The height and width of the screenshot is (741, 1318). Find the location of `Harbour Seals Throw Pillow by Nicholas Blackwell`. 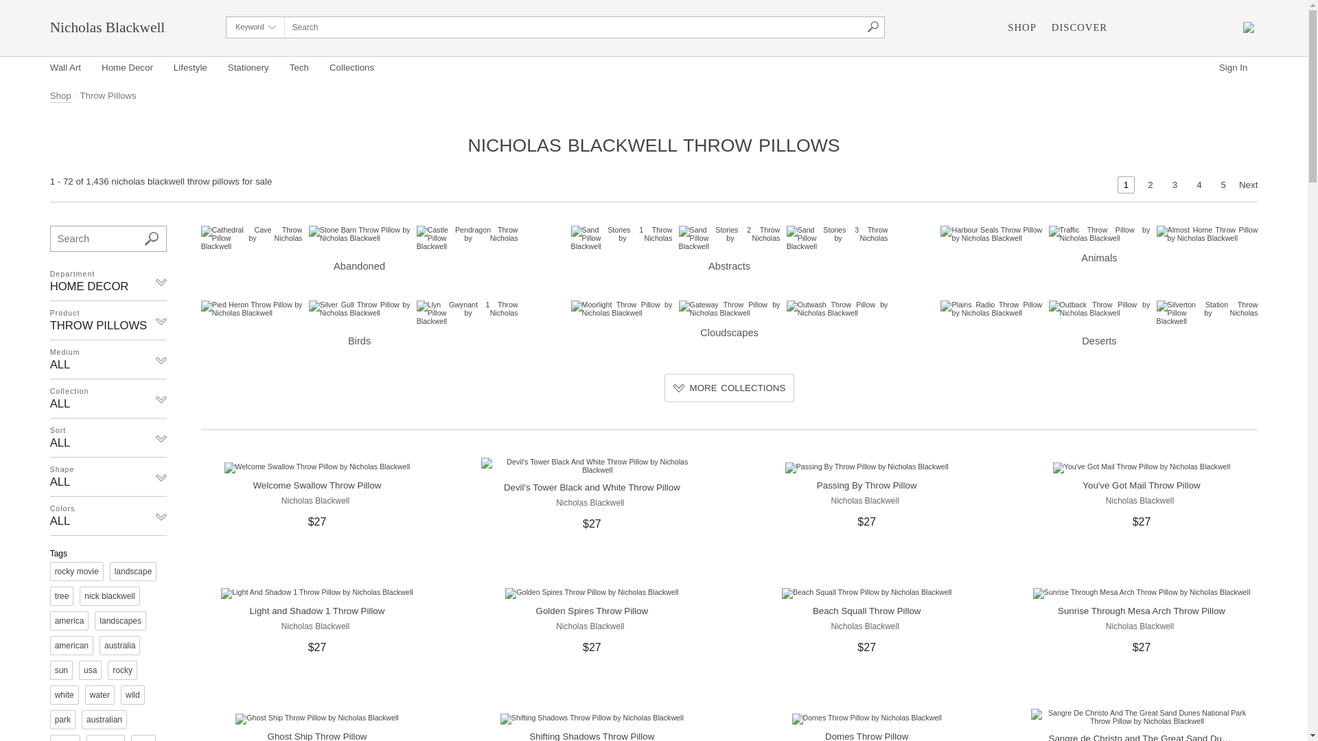

Harbour Seals Throw Pillow by Nicholas Blackwell is located at coordinates (991, 234).